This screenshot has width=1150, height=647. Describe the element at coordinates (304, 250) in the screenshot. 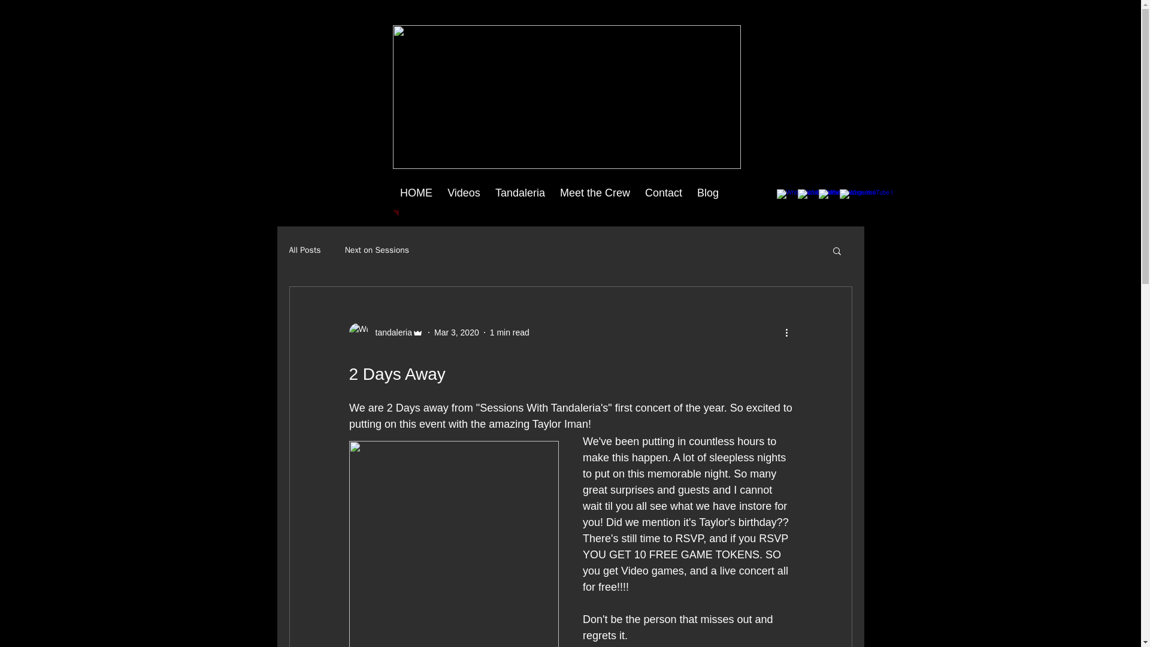

I see `All Posts` at that location.